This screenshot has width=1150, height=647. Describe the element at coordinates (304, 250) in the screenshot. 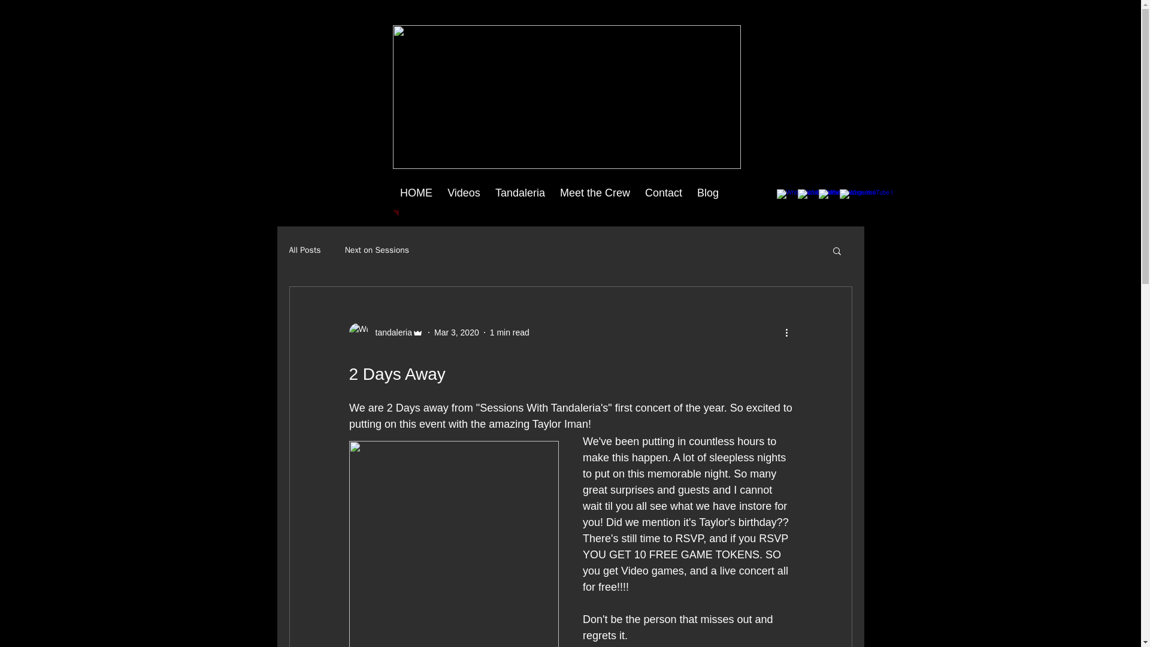

I see `All Posts` at that location.